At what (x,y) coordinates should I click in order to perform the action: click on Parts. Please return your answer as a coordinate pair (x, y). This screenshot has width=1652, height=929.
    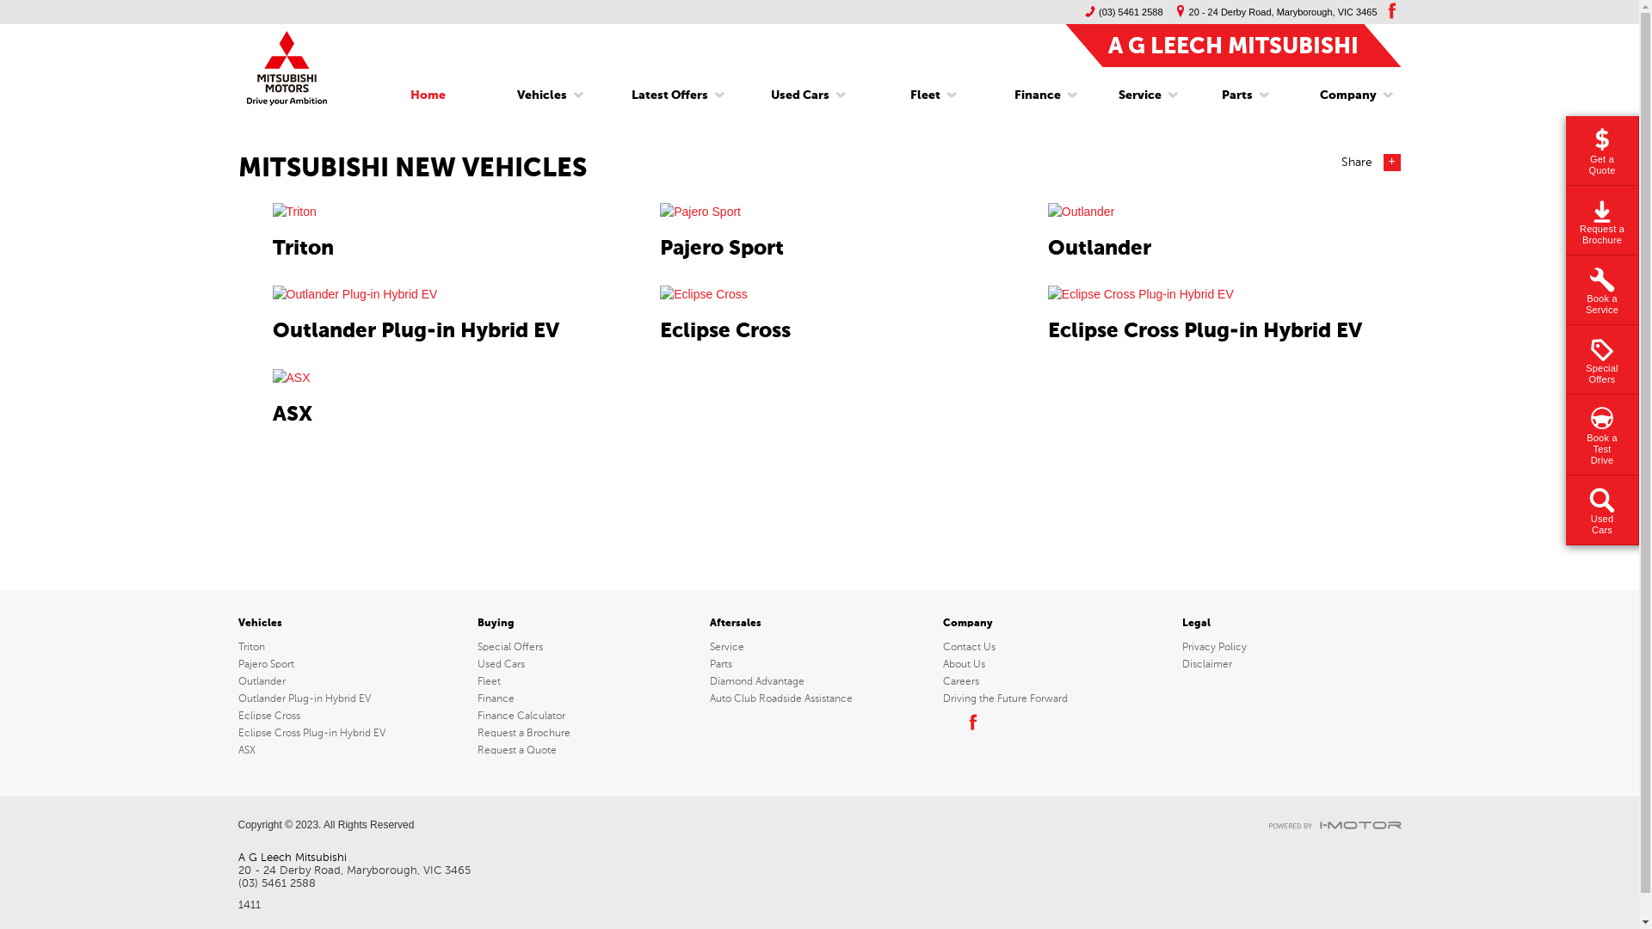
    Looking at the image, I should click on (819, 664).